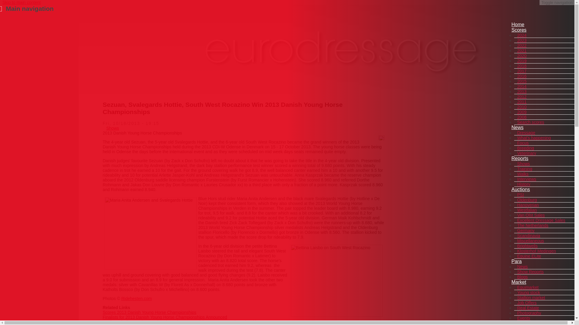  What do you see at coordinates (527, 200) in the screenshot?
I see `Oldenburg` at bounding box center [527, 200].